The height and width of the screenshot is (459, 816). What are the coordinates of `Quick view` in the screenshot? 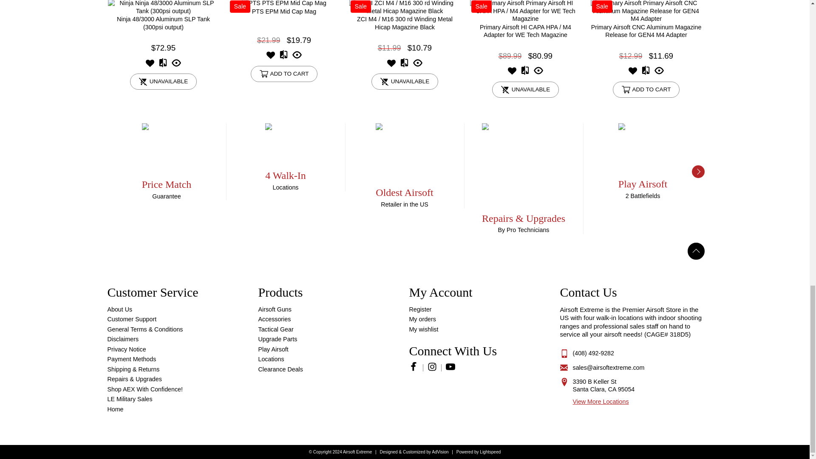 It's located at (659, 73).